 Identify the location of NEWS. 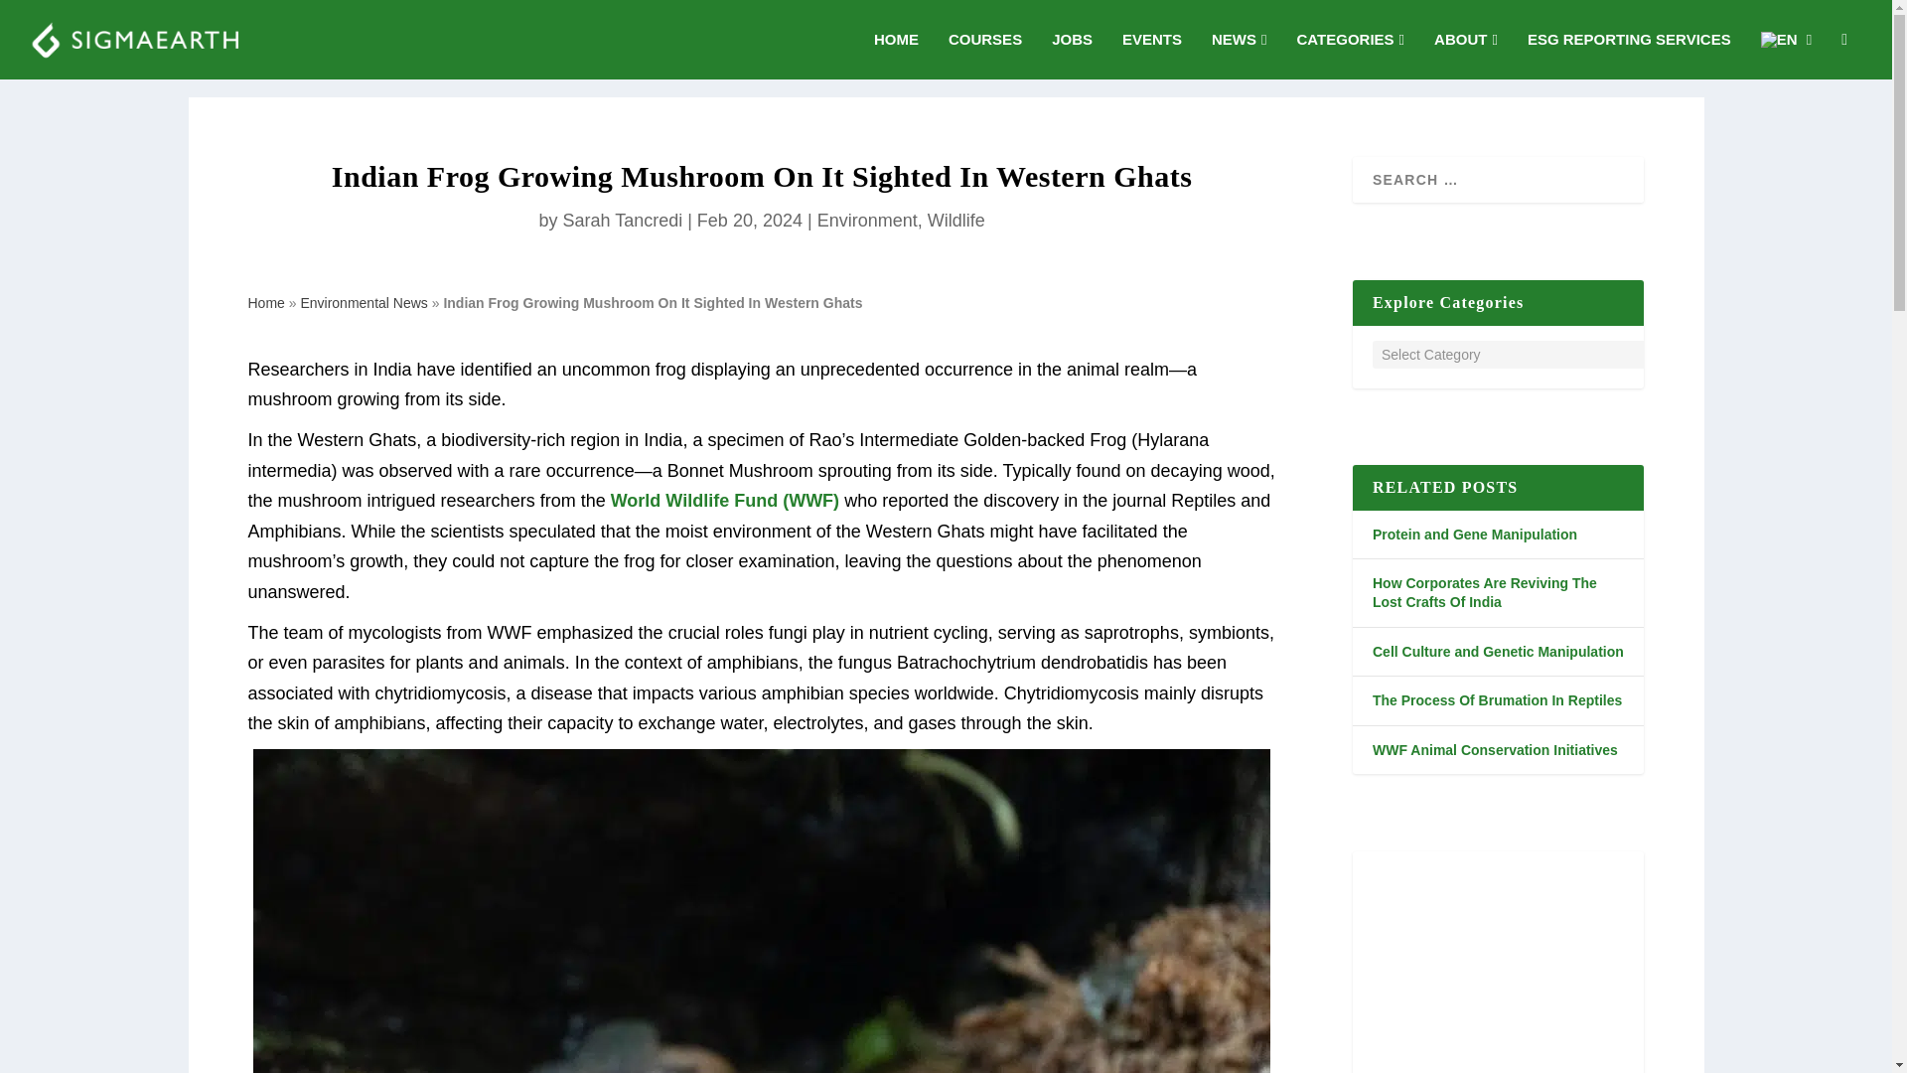
(1238, 56).